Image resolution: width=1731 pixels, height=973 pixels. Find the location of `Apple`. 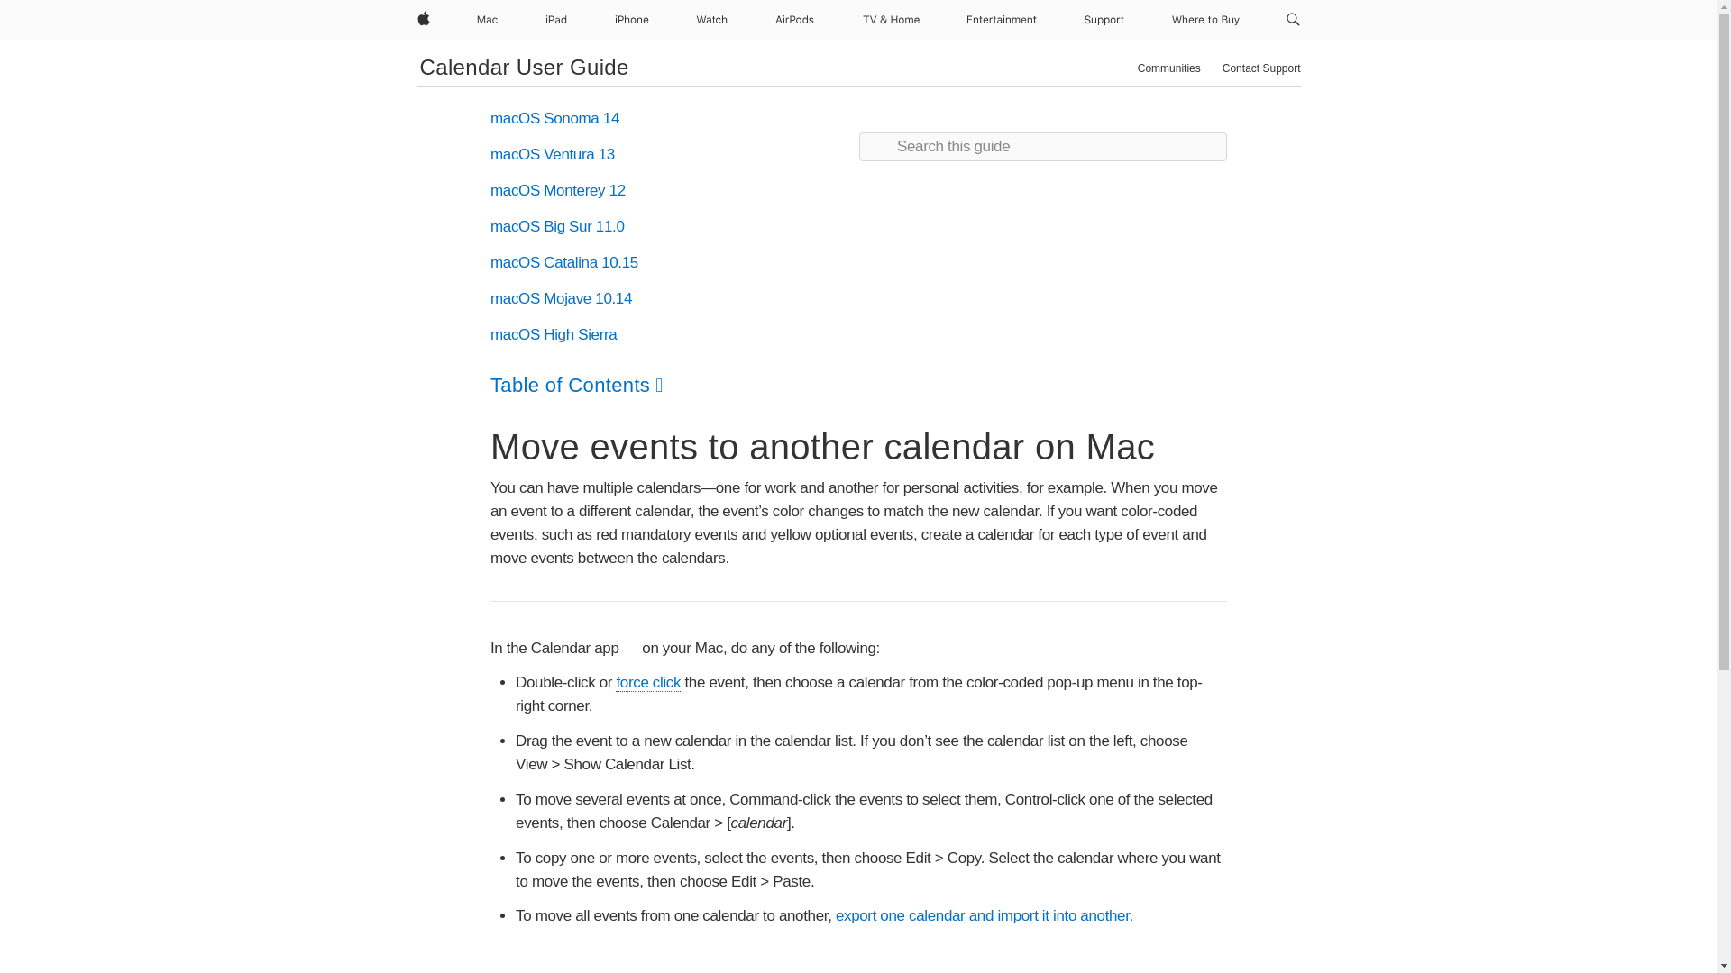

Apple is located at coordinates (422, 20).